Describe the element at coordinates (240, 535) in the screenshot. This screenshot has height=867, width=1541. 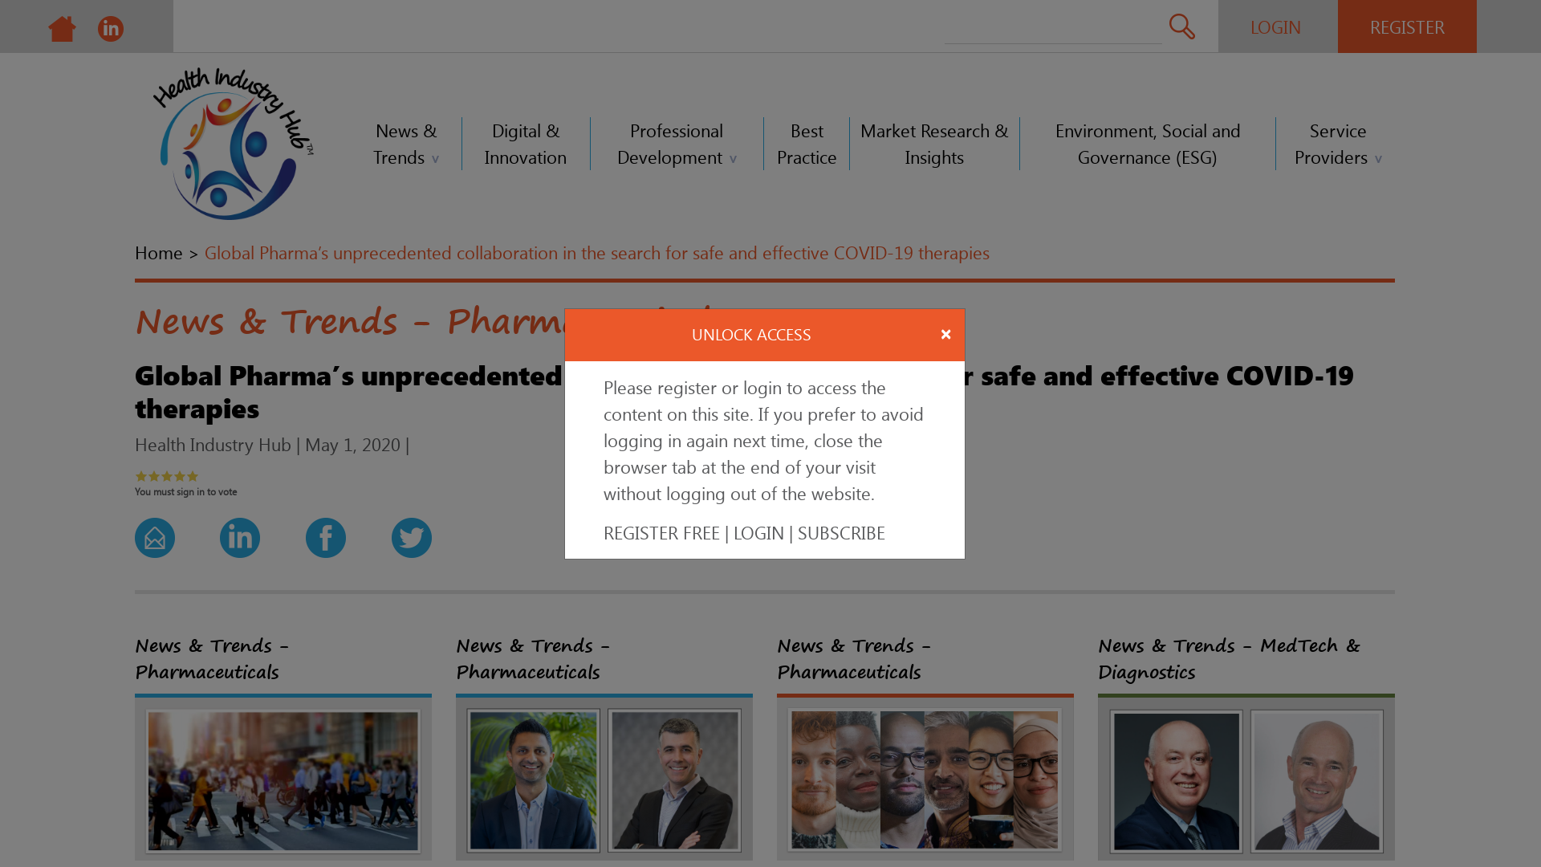
I see `LinkedIn` at that location.